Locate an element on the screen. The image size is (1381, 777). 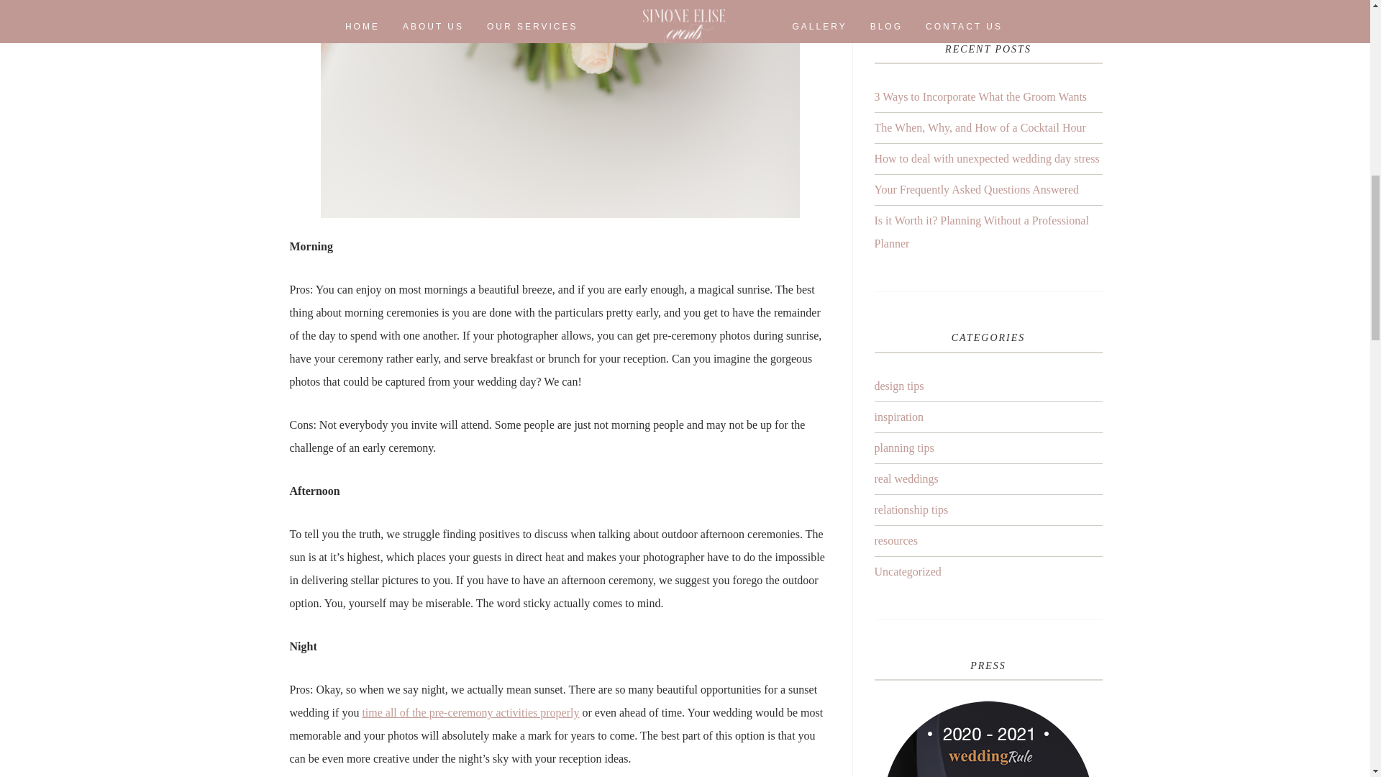
Your Frequently Asked Questions Answered is located at coordinates (977, 189).